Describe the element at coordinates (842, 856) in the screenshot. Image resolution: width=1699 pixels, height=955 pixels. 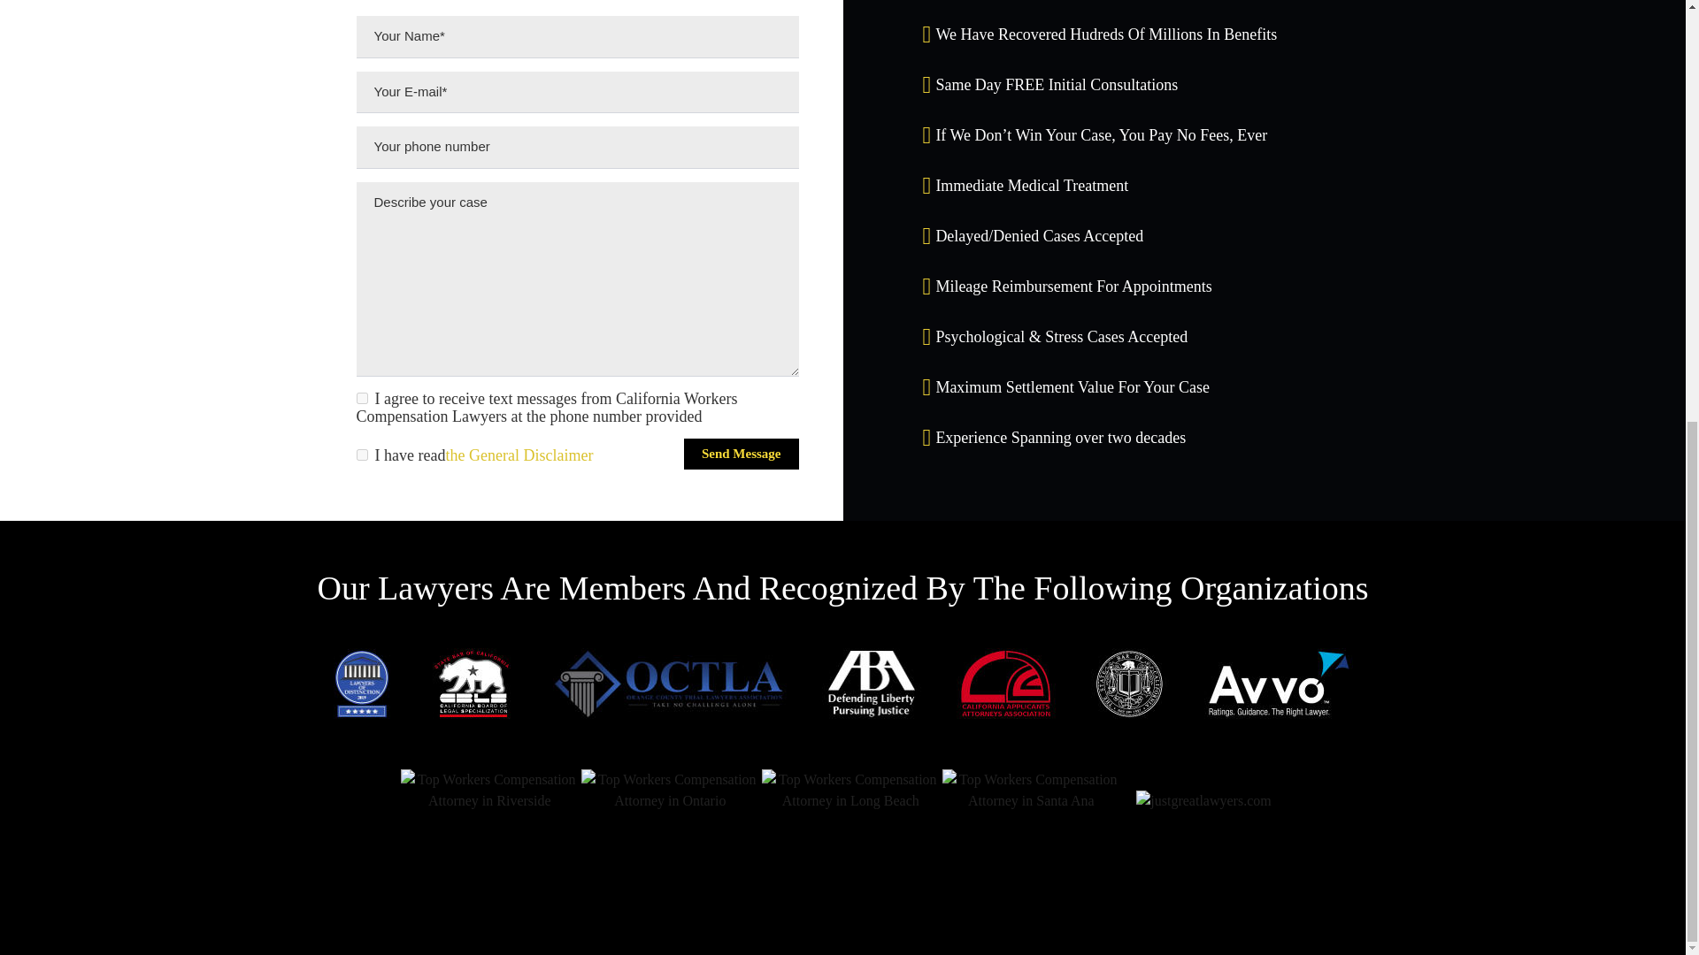
I see `YouTube player` at that location.